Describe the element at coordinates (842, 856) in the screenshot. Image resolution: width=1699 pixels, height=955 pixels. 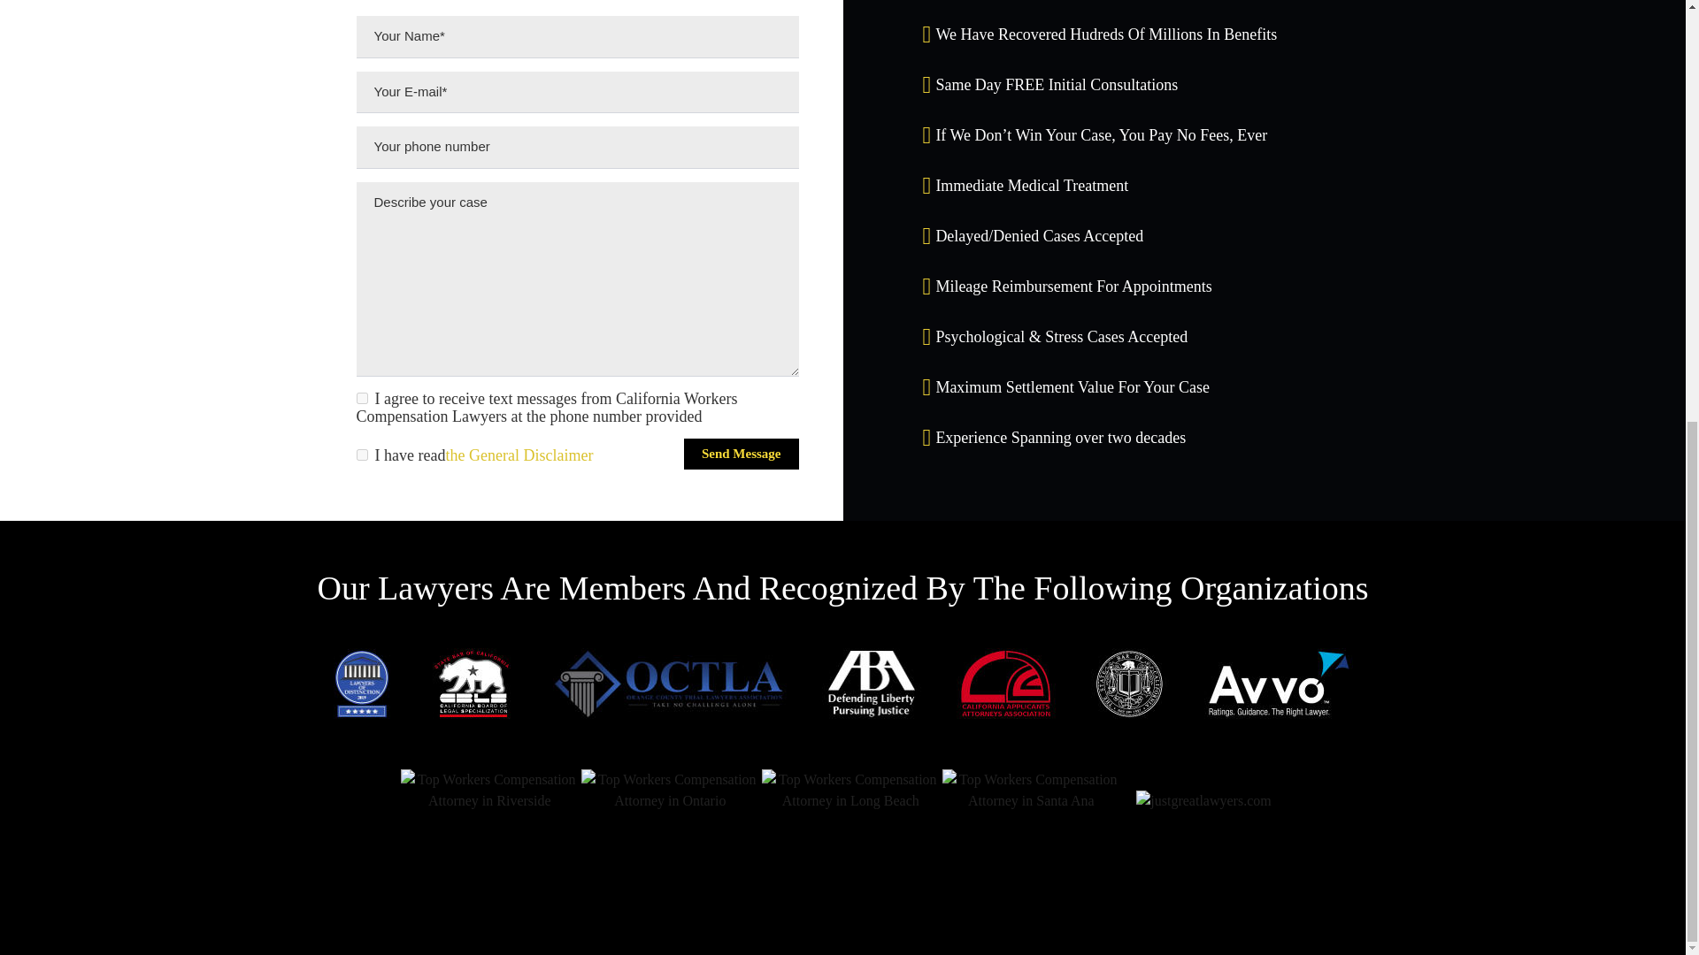
I see `YouTube player` at that location.